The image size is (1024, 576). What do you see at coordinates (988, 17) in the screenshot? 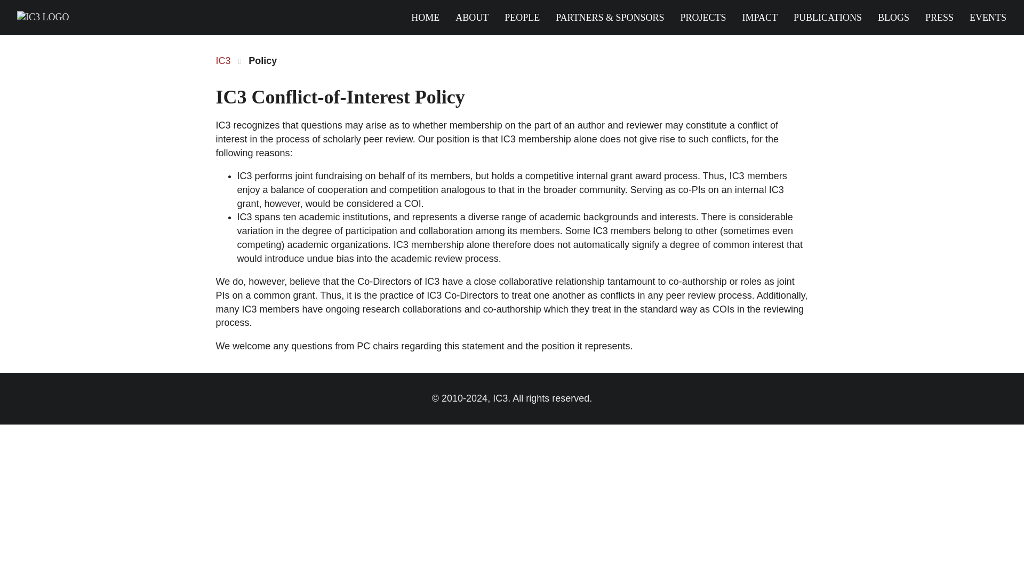
I see `EVENTS` at bounding box center [988, 17].